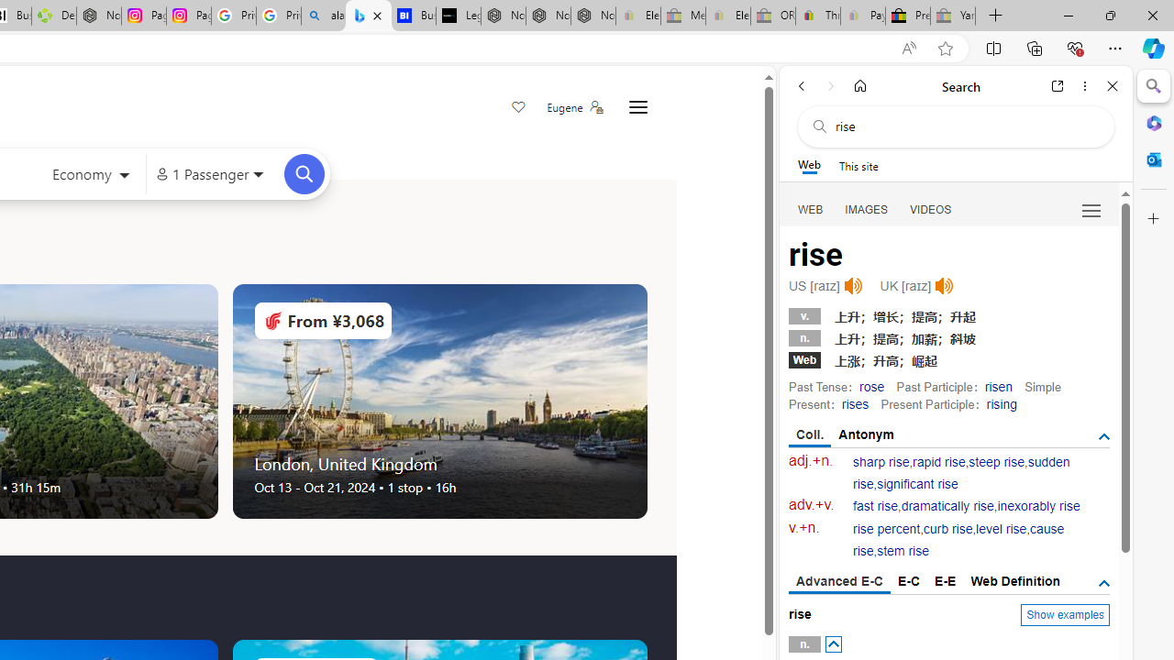 This screenshot has width=1174, height=660. What do you see at coordinates (811, 209) in the screenshot?
I see `WEB` at bounding box center [811, 209].